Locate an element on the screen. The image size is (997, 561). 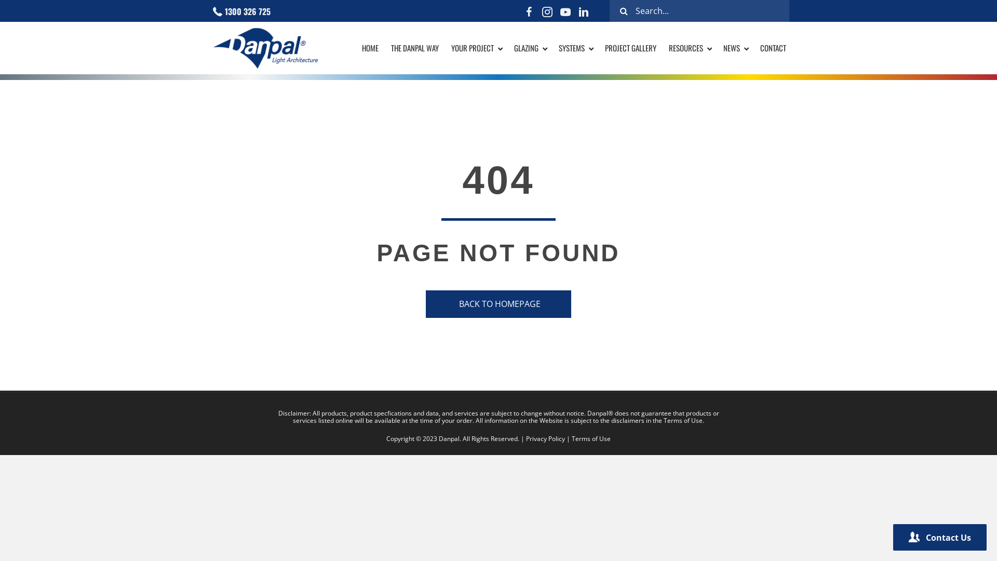
Terms of Use is located at coordinates (591, 438).